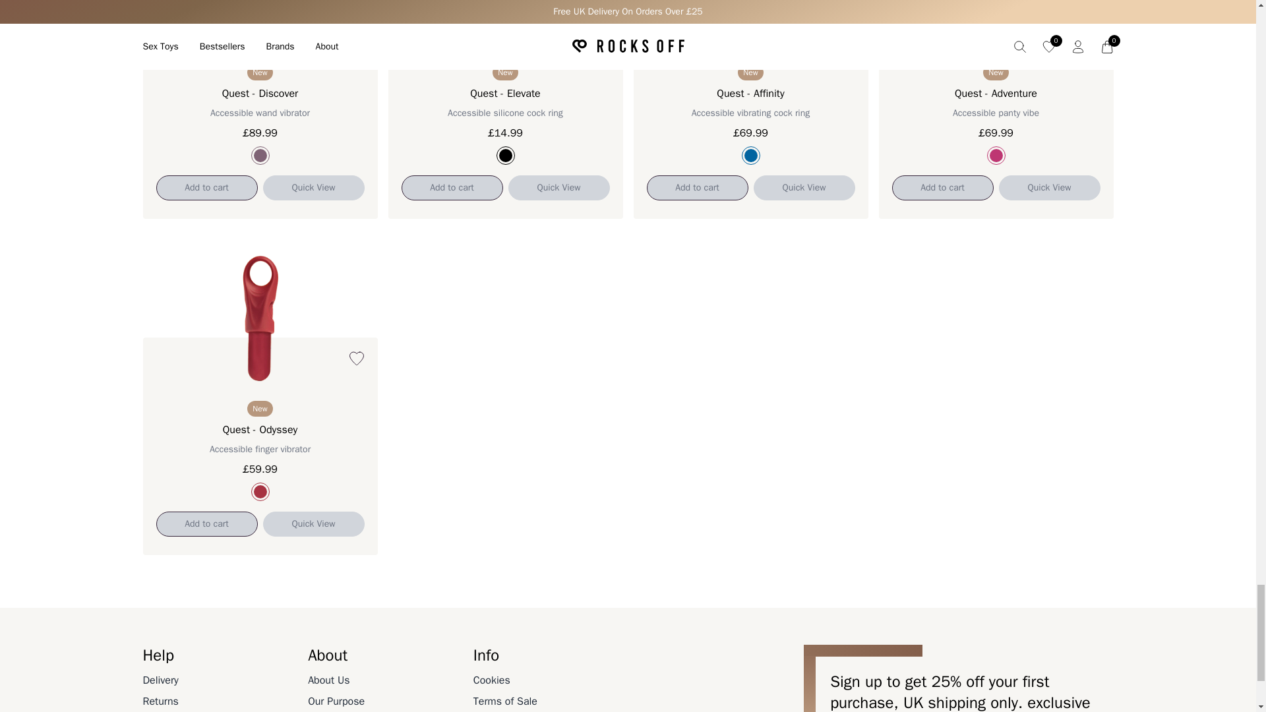  Describe the element at coordinates (996, 156) in the screenshot. I see `Quest - Adventure` at that location.